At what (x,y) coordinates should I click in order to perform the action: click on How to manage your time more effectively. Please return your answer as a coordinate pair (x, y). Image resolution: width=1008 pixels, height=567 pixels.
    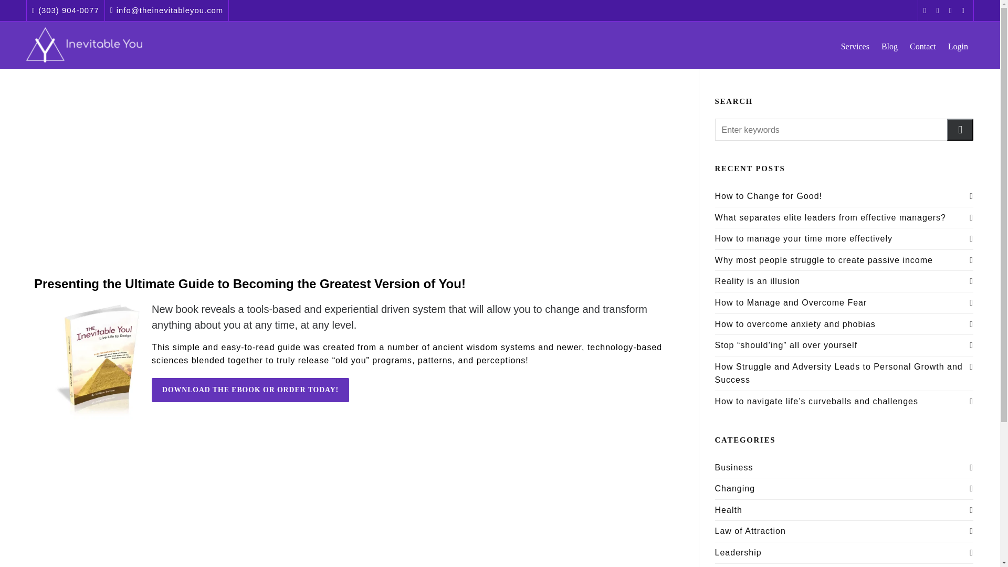
    Looking at the image, I should click on (844, 238).